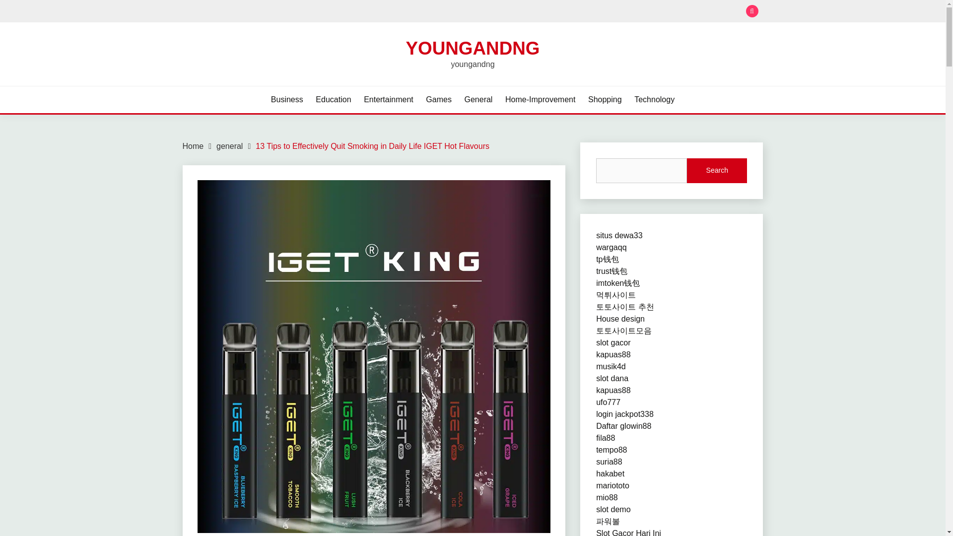 This screenshot has height=536, width=953. I want to click on situs dewa33, so click(619, 235).